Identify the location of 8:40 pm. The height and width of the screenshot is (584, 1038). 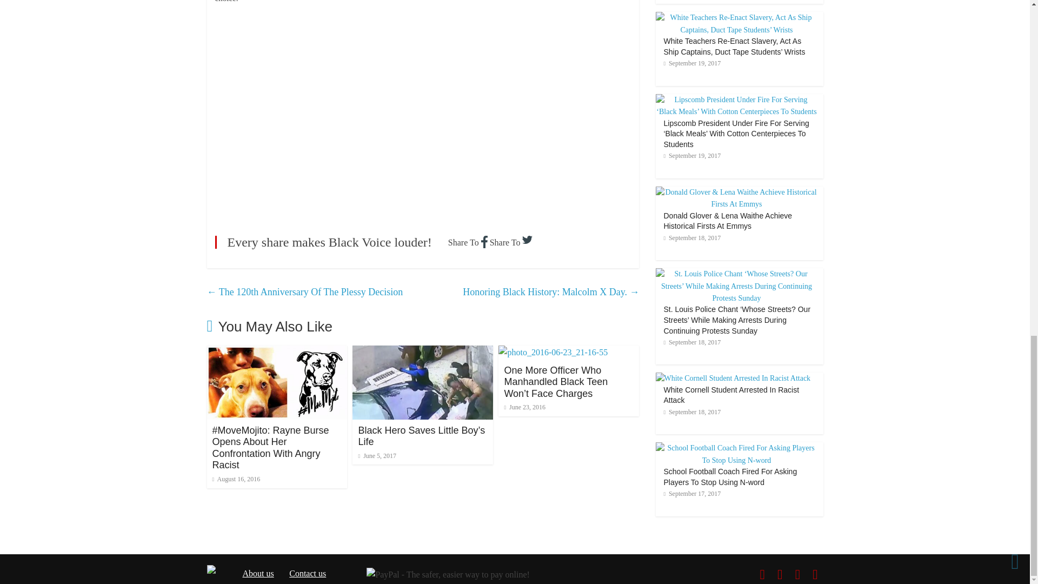
(381, 455).